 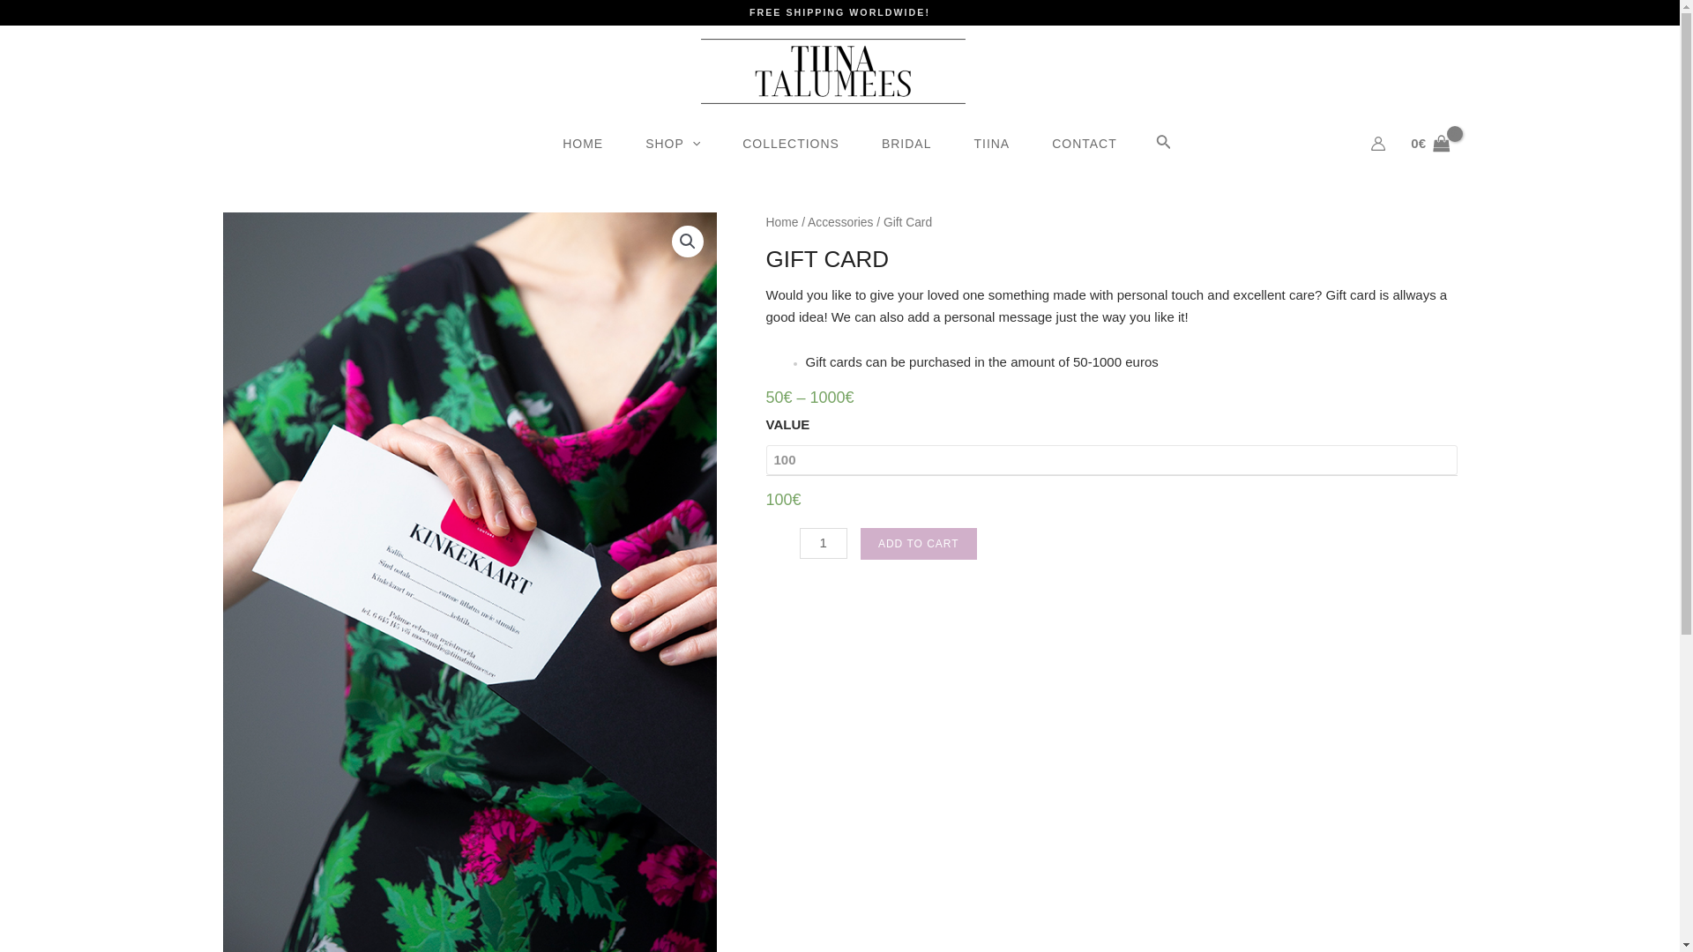 What do you see at coordinates (672, 143) in the screenshot?
I see `SHOP` at bounding box center [672, 143].